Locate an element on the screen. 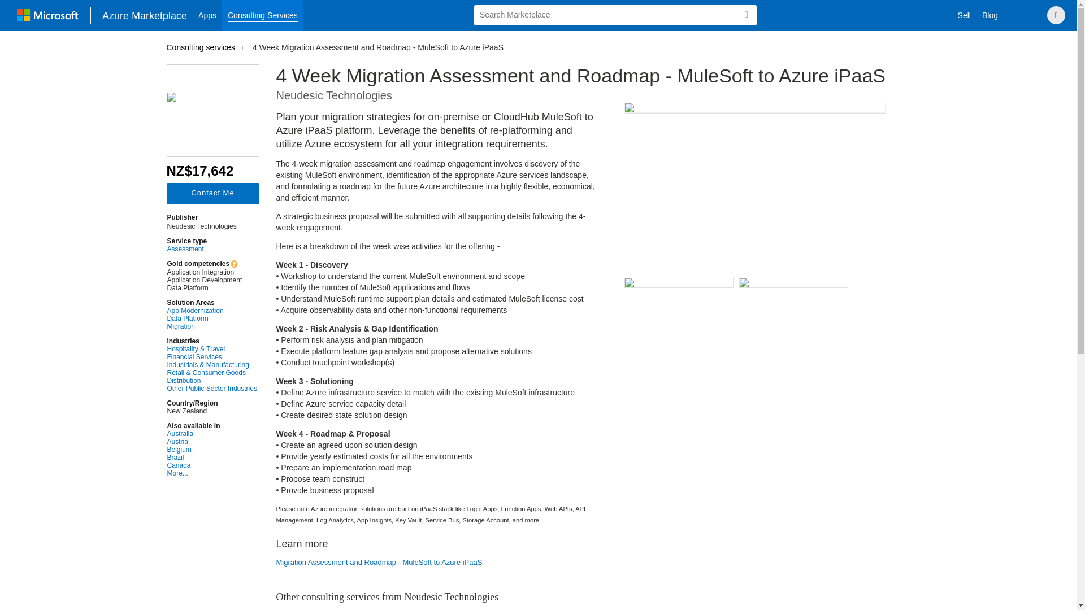 Image resolution: width=1085 pixels, height=610 pixels. Search  is located at coordinates (746, 15).